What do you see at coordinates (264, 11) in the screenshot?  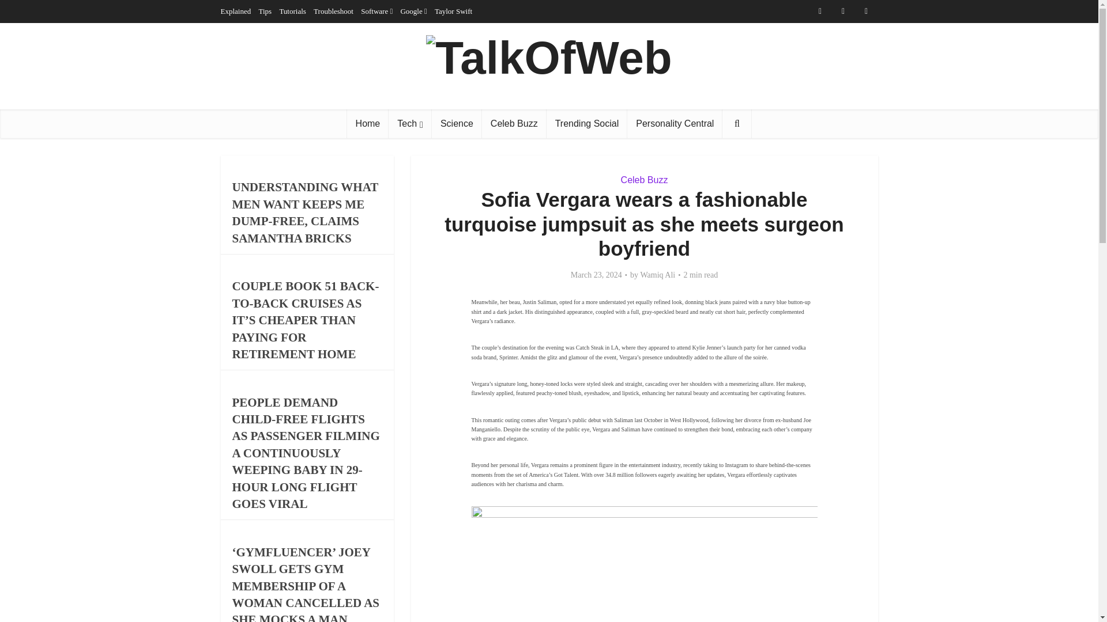 I see `Tips` at bounding box center [264, 11].